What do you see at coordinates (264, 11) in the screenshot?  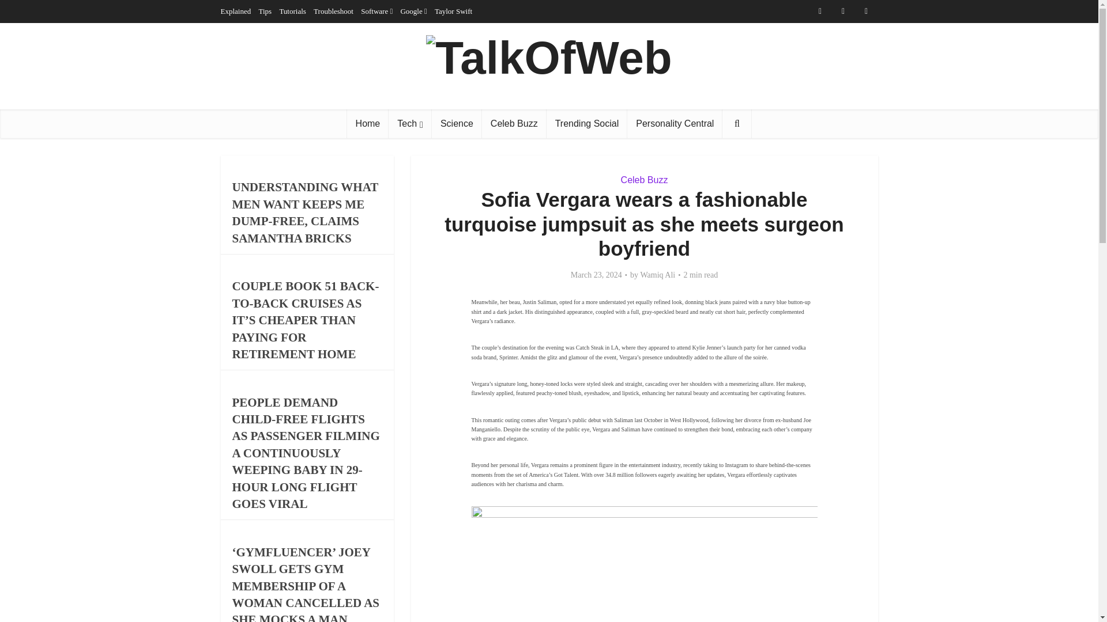 I see `Tips` at bounding box center [264, 11].